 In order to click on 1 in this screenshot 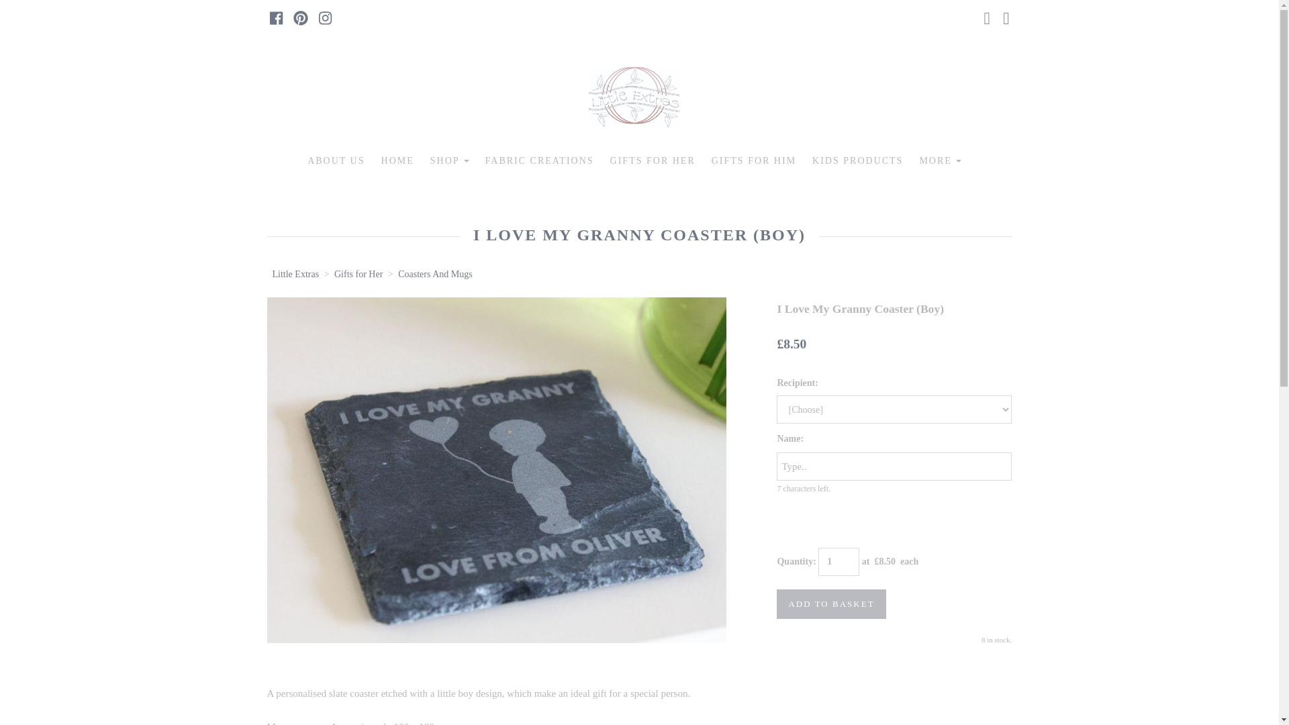, I will do `click(839, 561)`.